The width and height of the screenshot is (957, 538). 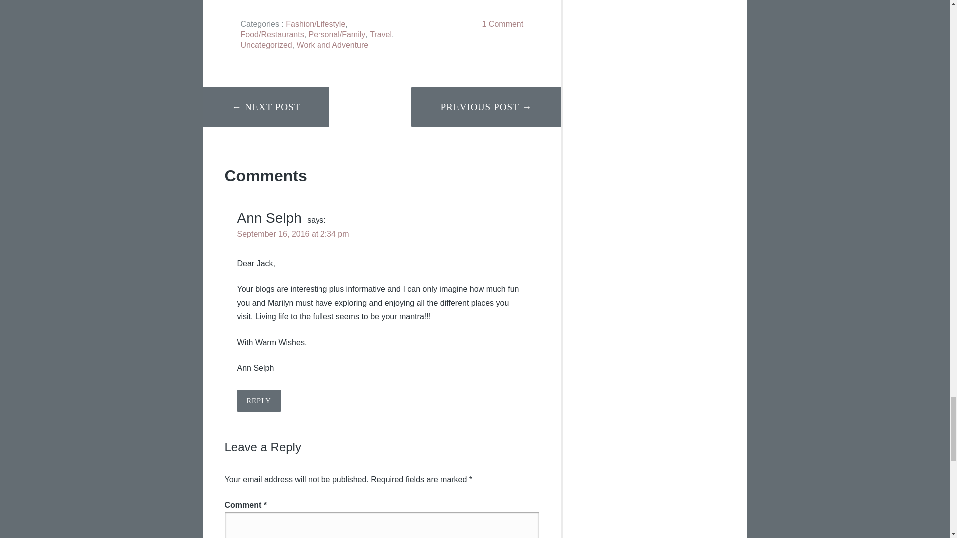 What do you see at coordinates (380, 34) in the screenshot?
I see `Travel` at bounding box center [380, 34].